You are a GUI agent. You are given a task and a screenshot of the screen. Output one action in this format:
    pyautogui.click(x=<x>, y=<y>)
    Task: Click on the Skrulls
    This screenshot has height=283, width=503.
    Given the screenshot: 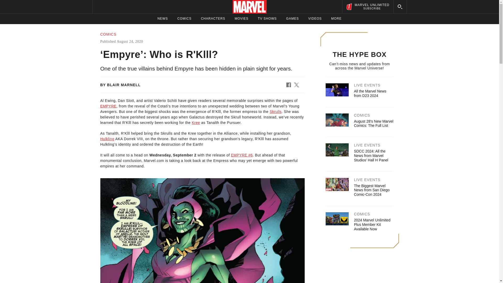 What is the action you would take?
    pyautogui.click(x=276, y=112)
    